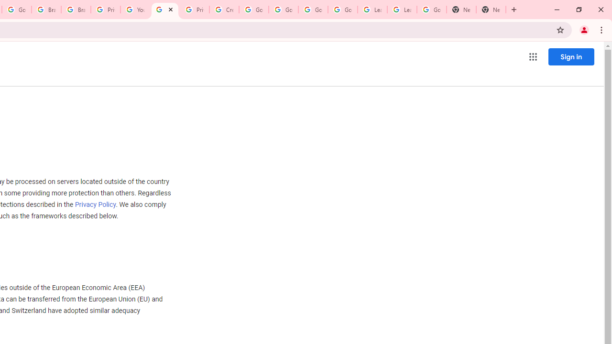 The image size is (612, 344). Describe the element at coordinates (431, 10) in the screenshot. I see `Google Account` at that location.